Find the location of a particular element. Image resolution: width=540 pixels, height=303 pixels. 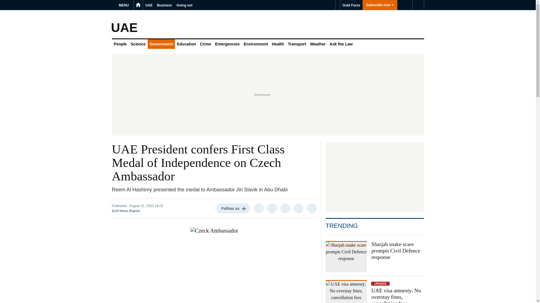

Subscribe now is located at coordinates (380, 5).